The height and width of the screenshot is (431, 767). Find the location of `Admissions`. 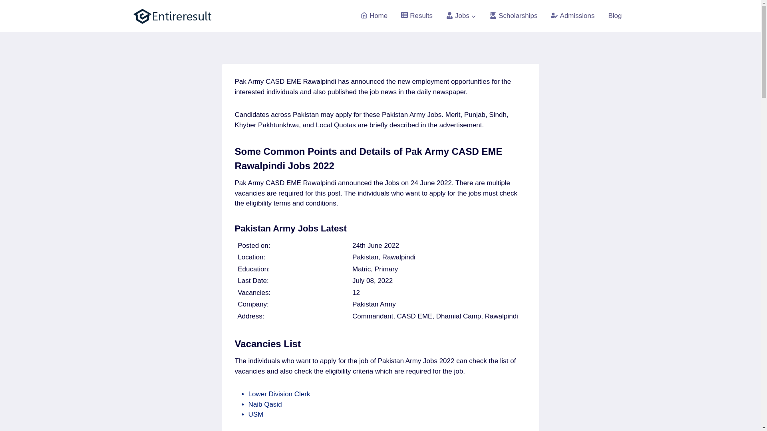

Admissions is located at coordinates (572, 16).